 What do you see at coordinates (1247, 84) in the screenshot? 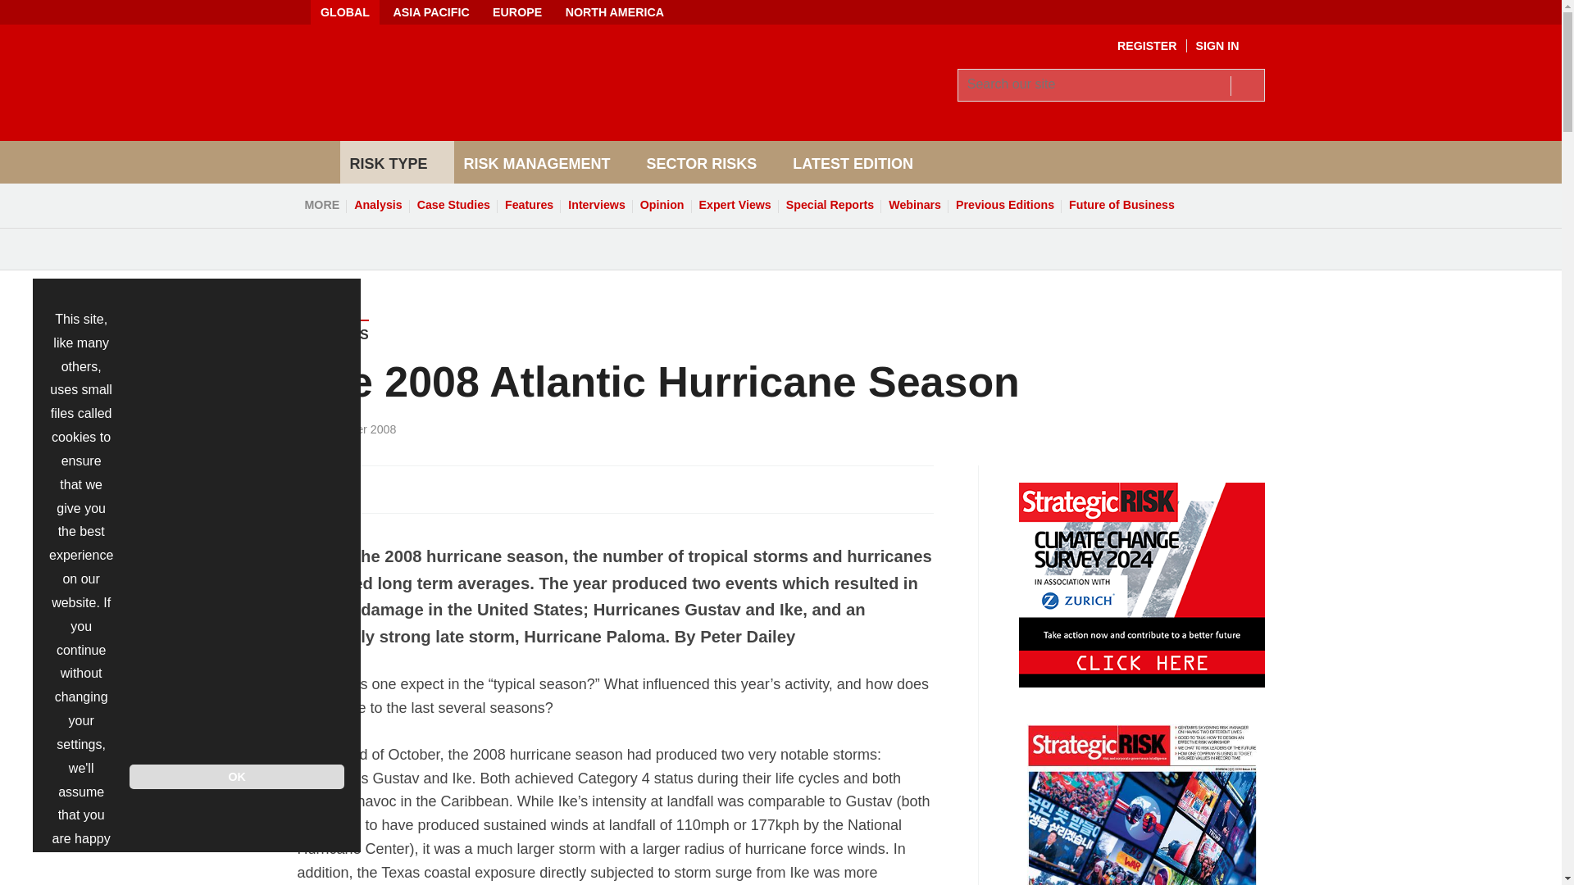
I see `SEARCH` at bounding box center [1247, 84].